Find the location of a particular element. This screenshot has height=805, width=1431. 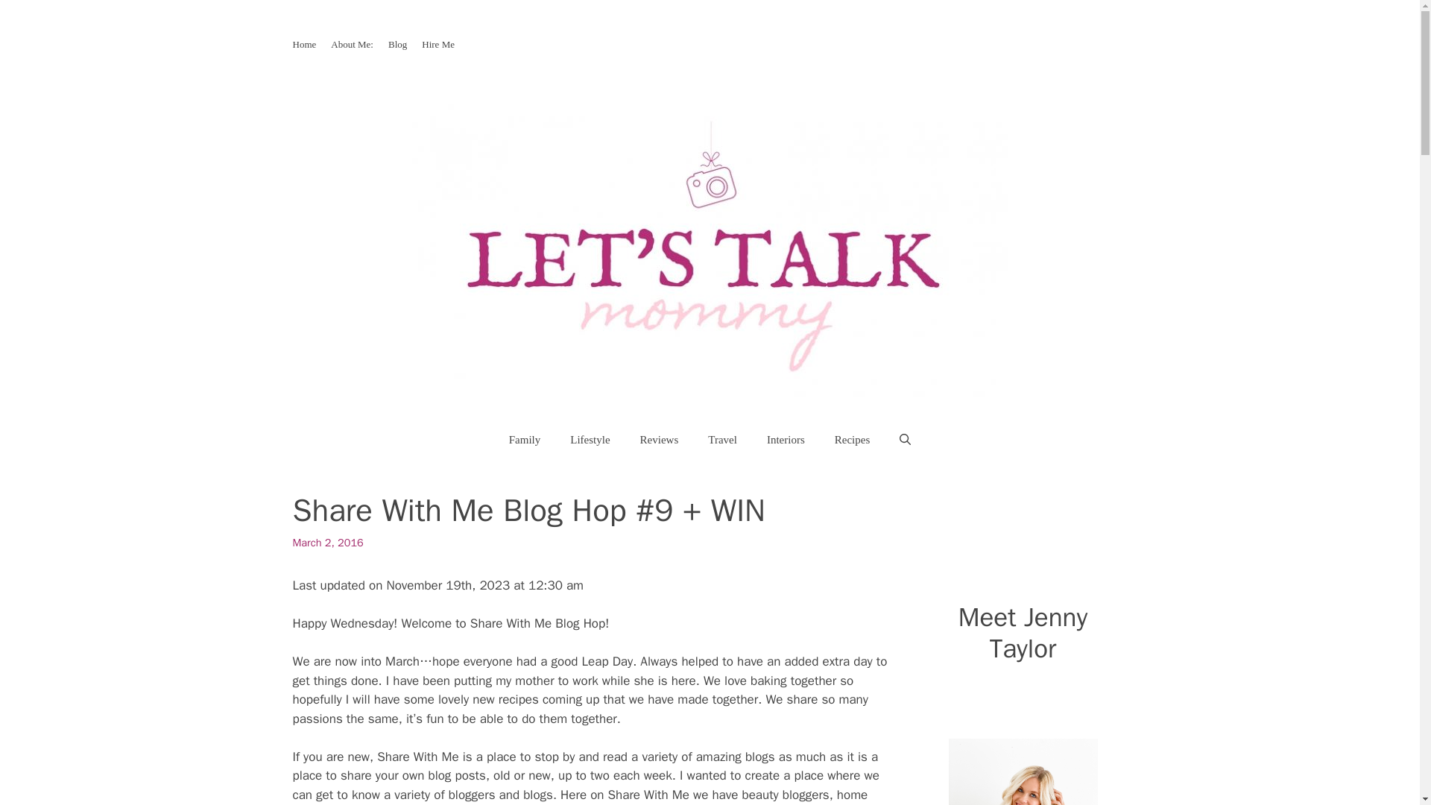

Recipes is located at coordinates (852, 440).